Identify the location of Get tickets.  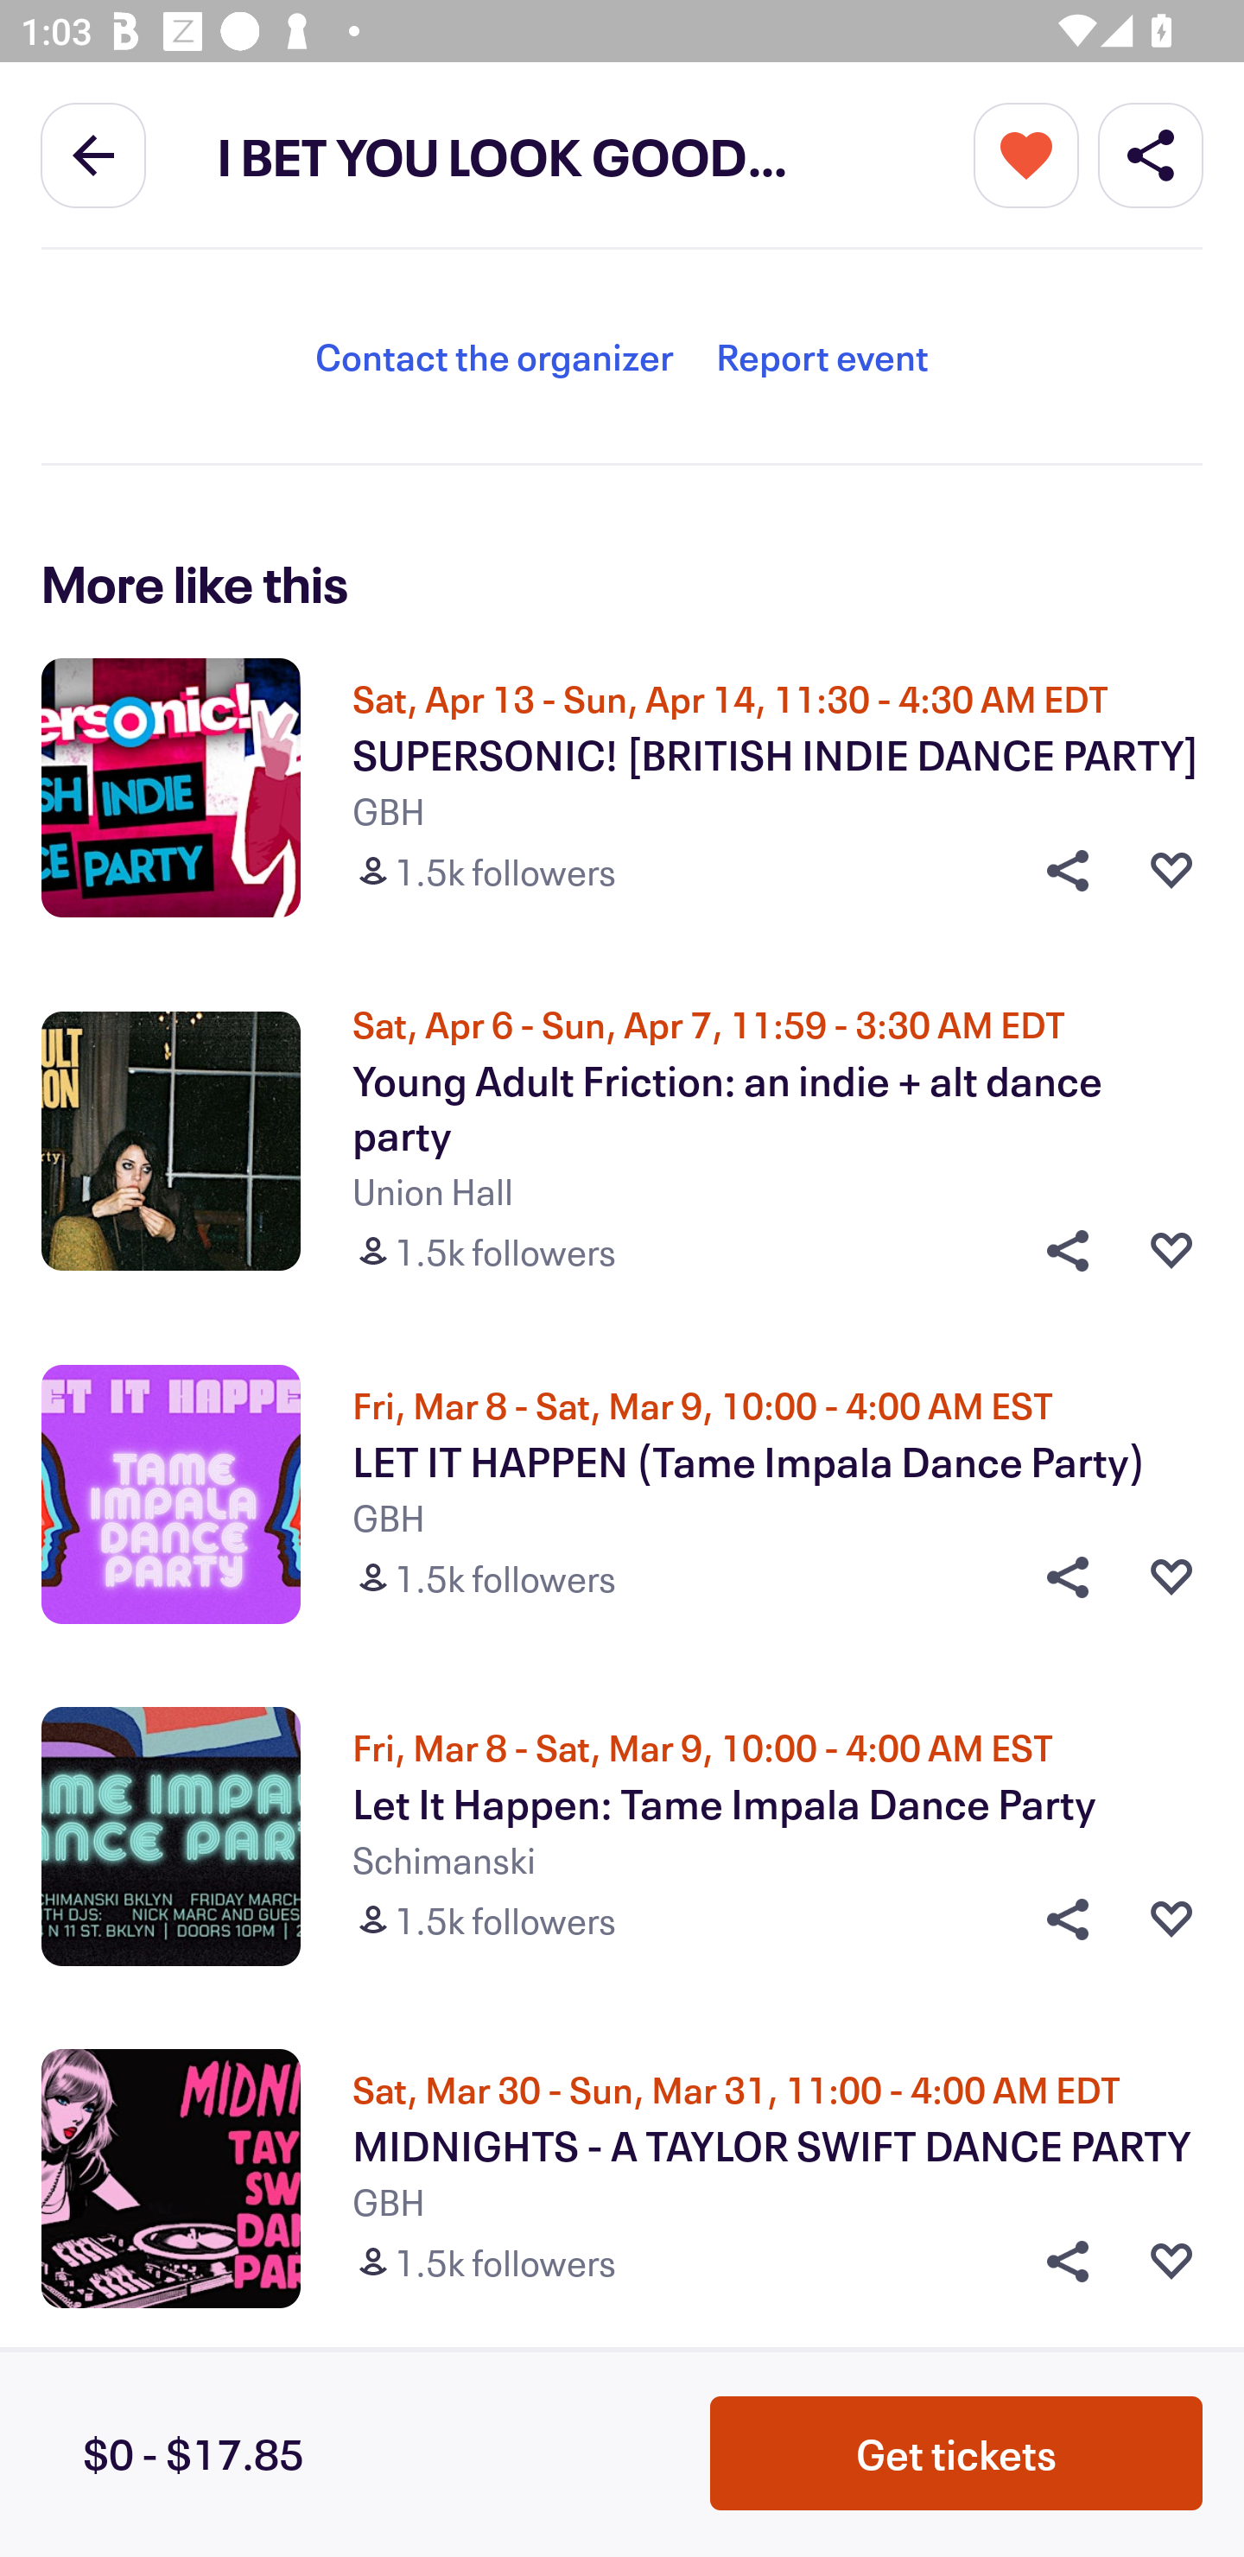
(956, 2453).